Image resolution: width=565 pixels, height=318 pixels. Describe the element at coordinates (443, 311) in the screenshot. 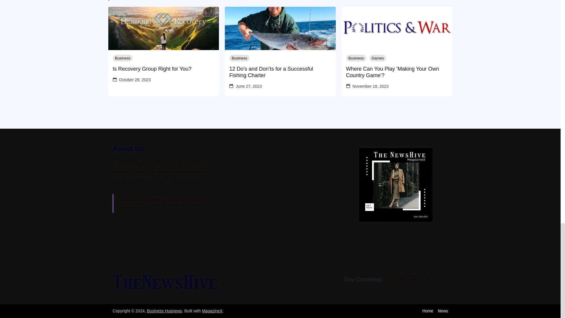

I see `News` at that location.